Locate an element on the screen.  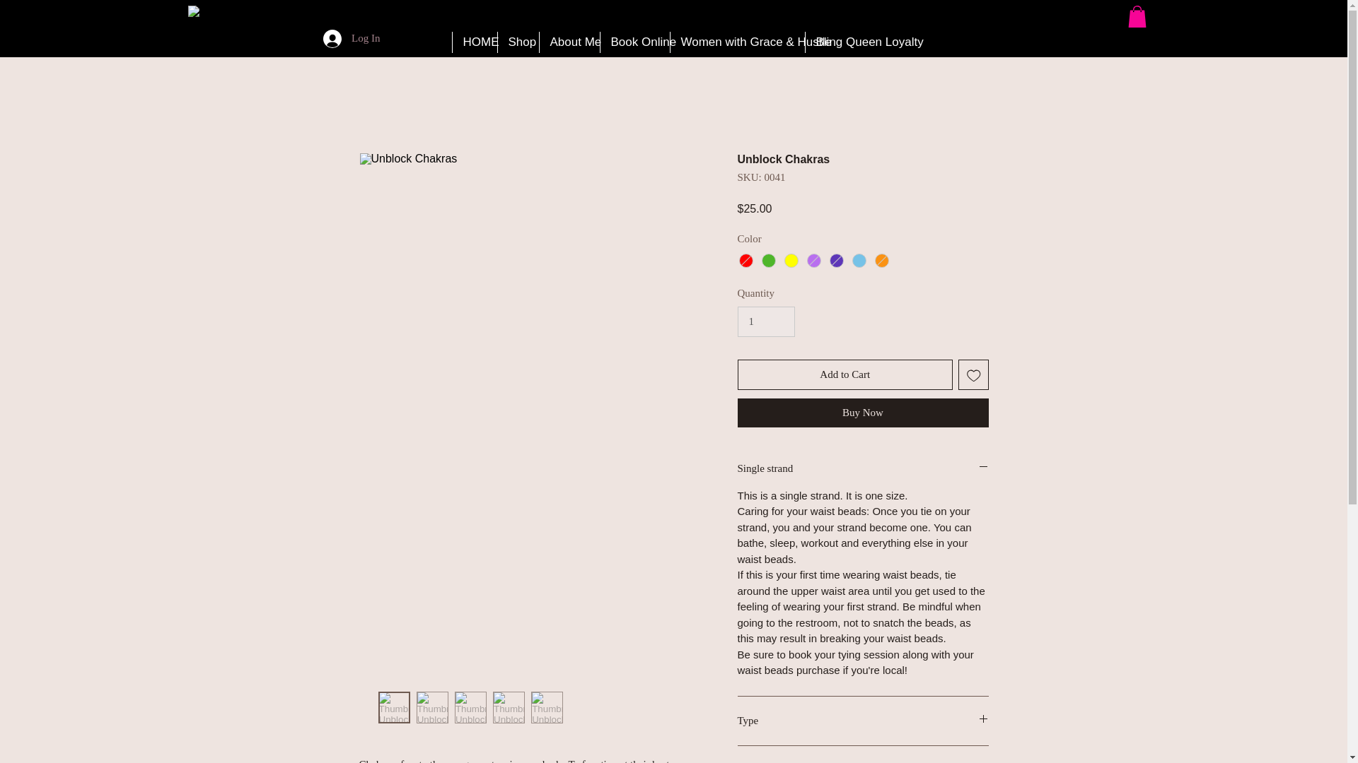
Type is located at coordinates (863, 721).